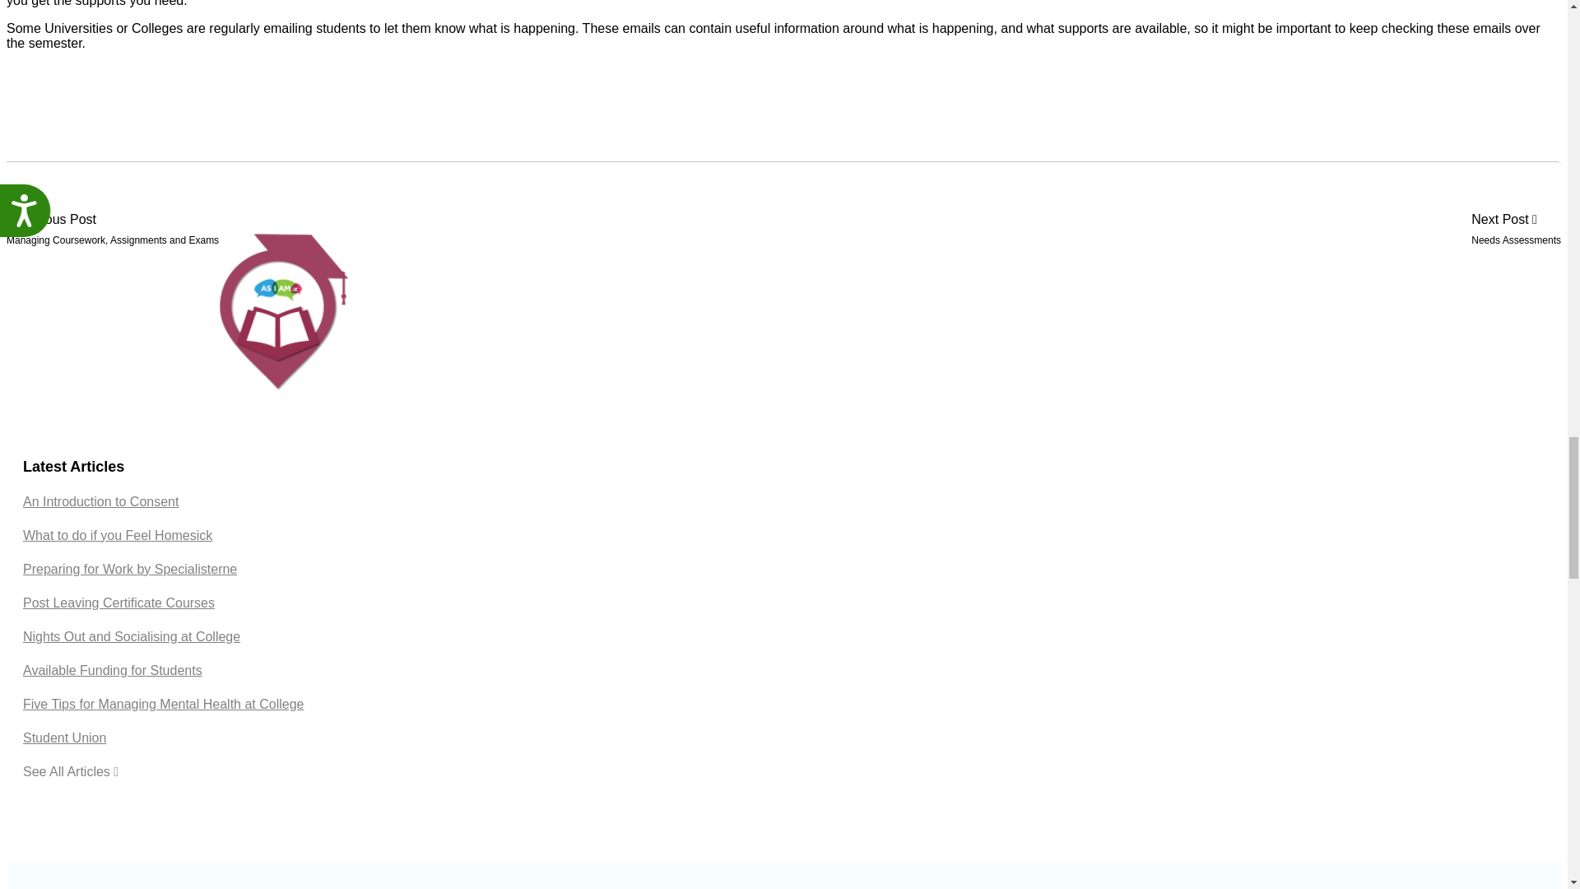 The image size is (1580, 889). I want to click on Preparing for Work by Specialisterne, so click(130, 568).